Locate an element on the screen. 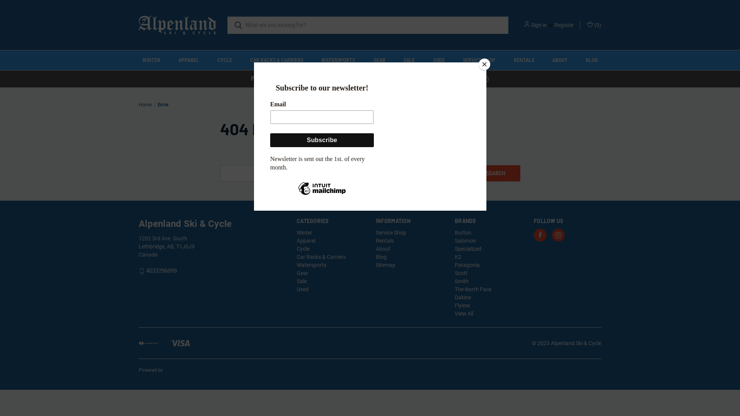  Patagonia is located at coordinates (467, 265).